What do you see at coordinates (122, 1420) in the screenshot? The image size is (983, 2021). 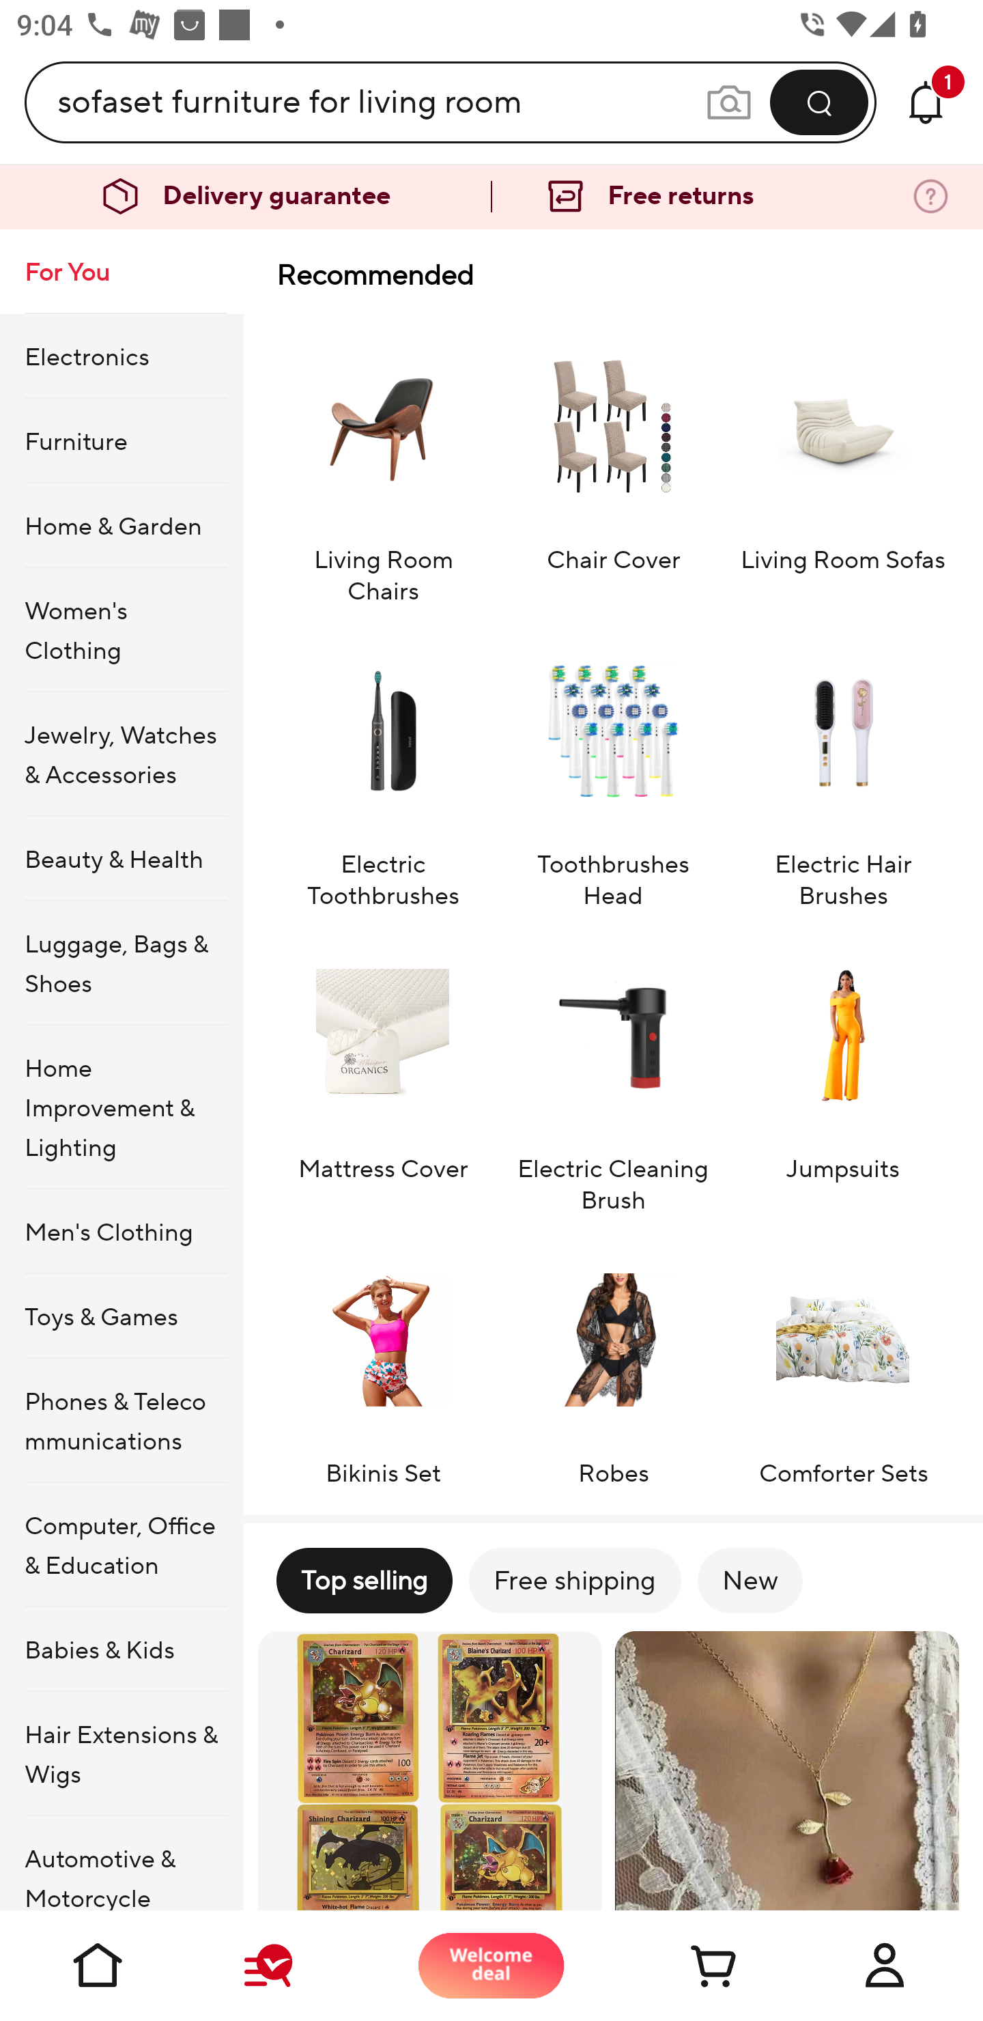 I see `Phones & Telecommunications` at bounding box center [122, 1420].